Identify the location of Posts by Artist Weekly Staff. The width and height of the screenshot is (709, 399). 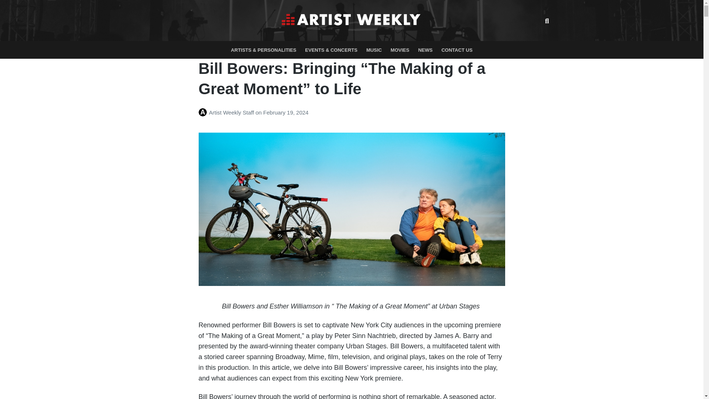
(204, 112).